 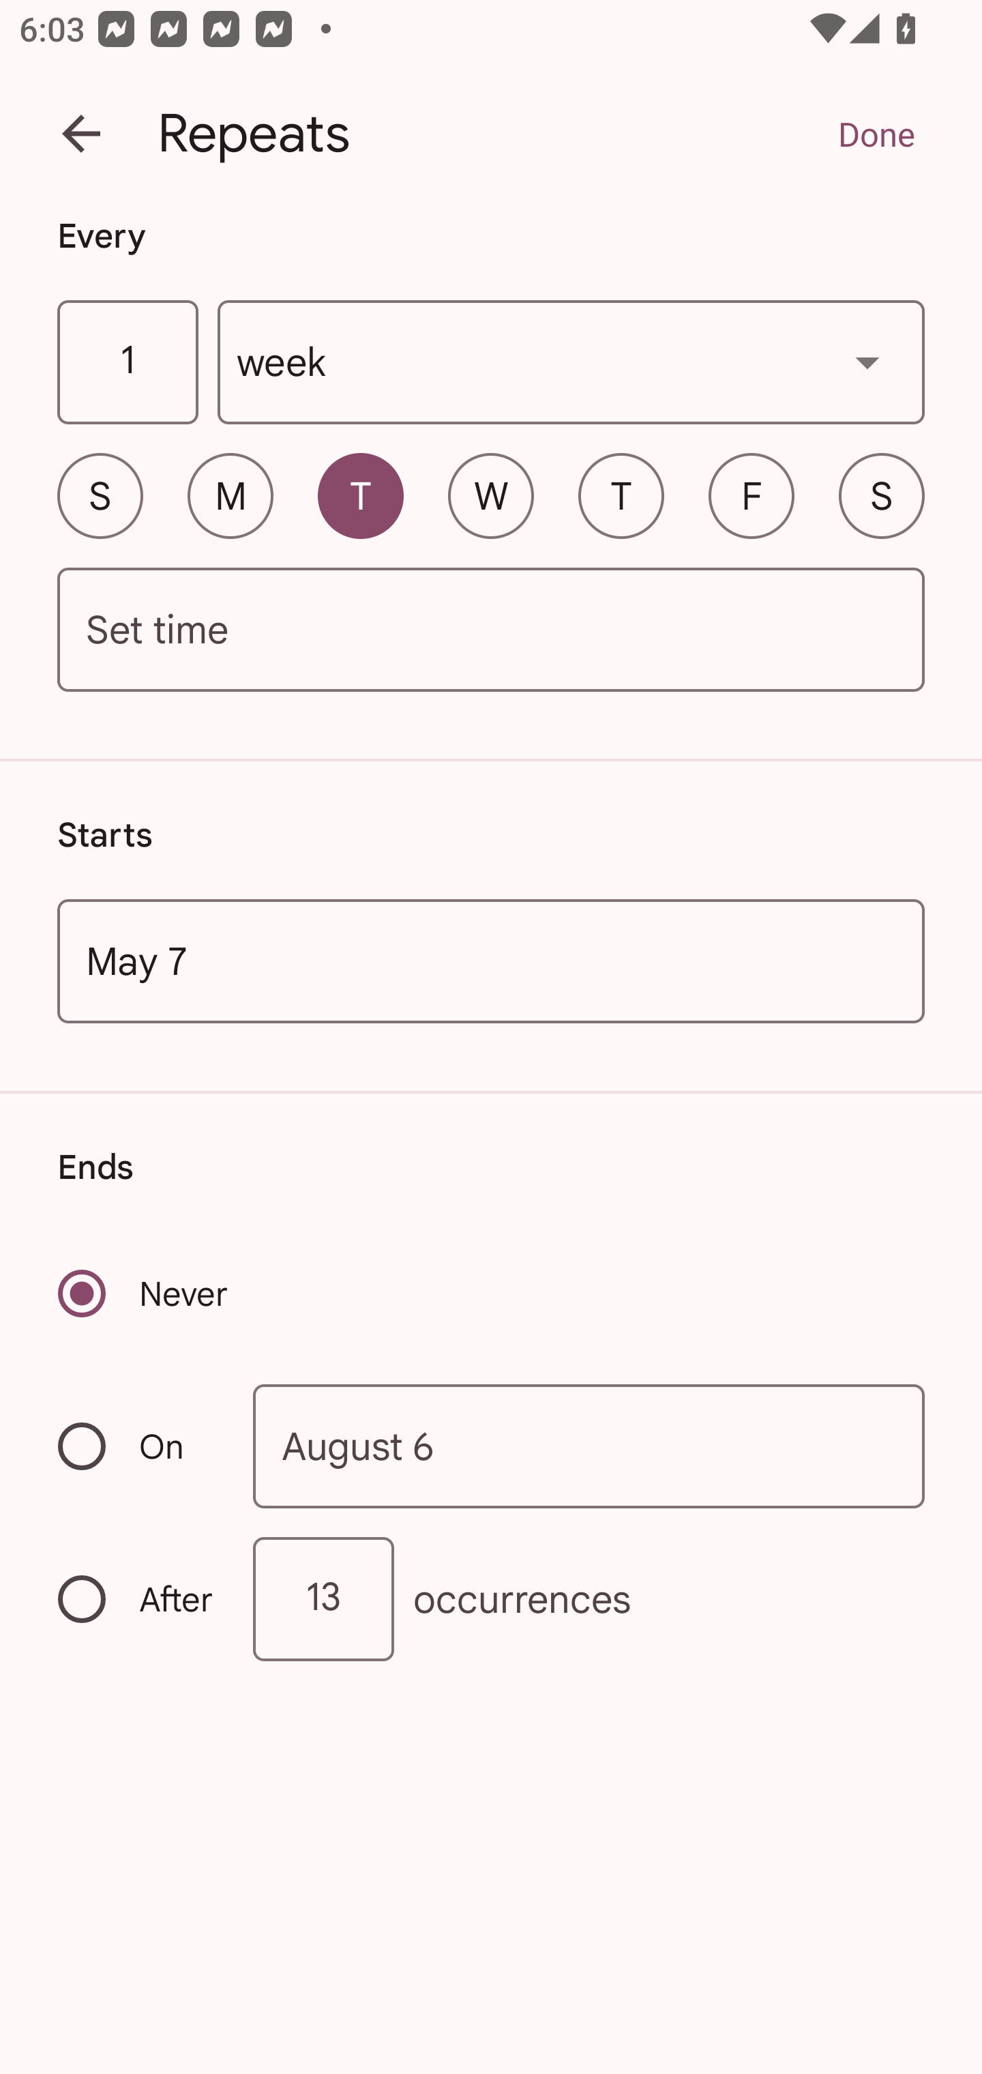 What do you see at coordinates (127, 363) in the screenshot?
I see `1` at bounding box center [127, 363].